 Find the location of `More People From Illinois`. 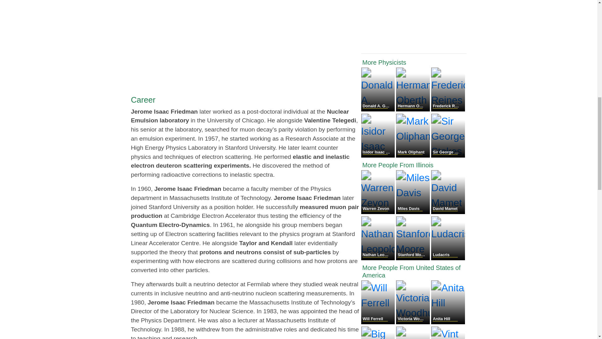

More People From Illinois is located at coordinates (414, 165).